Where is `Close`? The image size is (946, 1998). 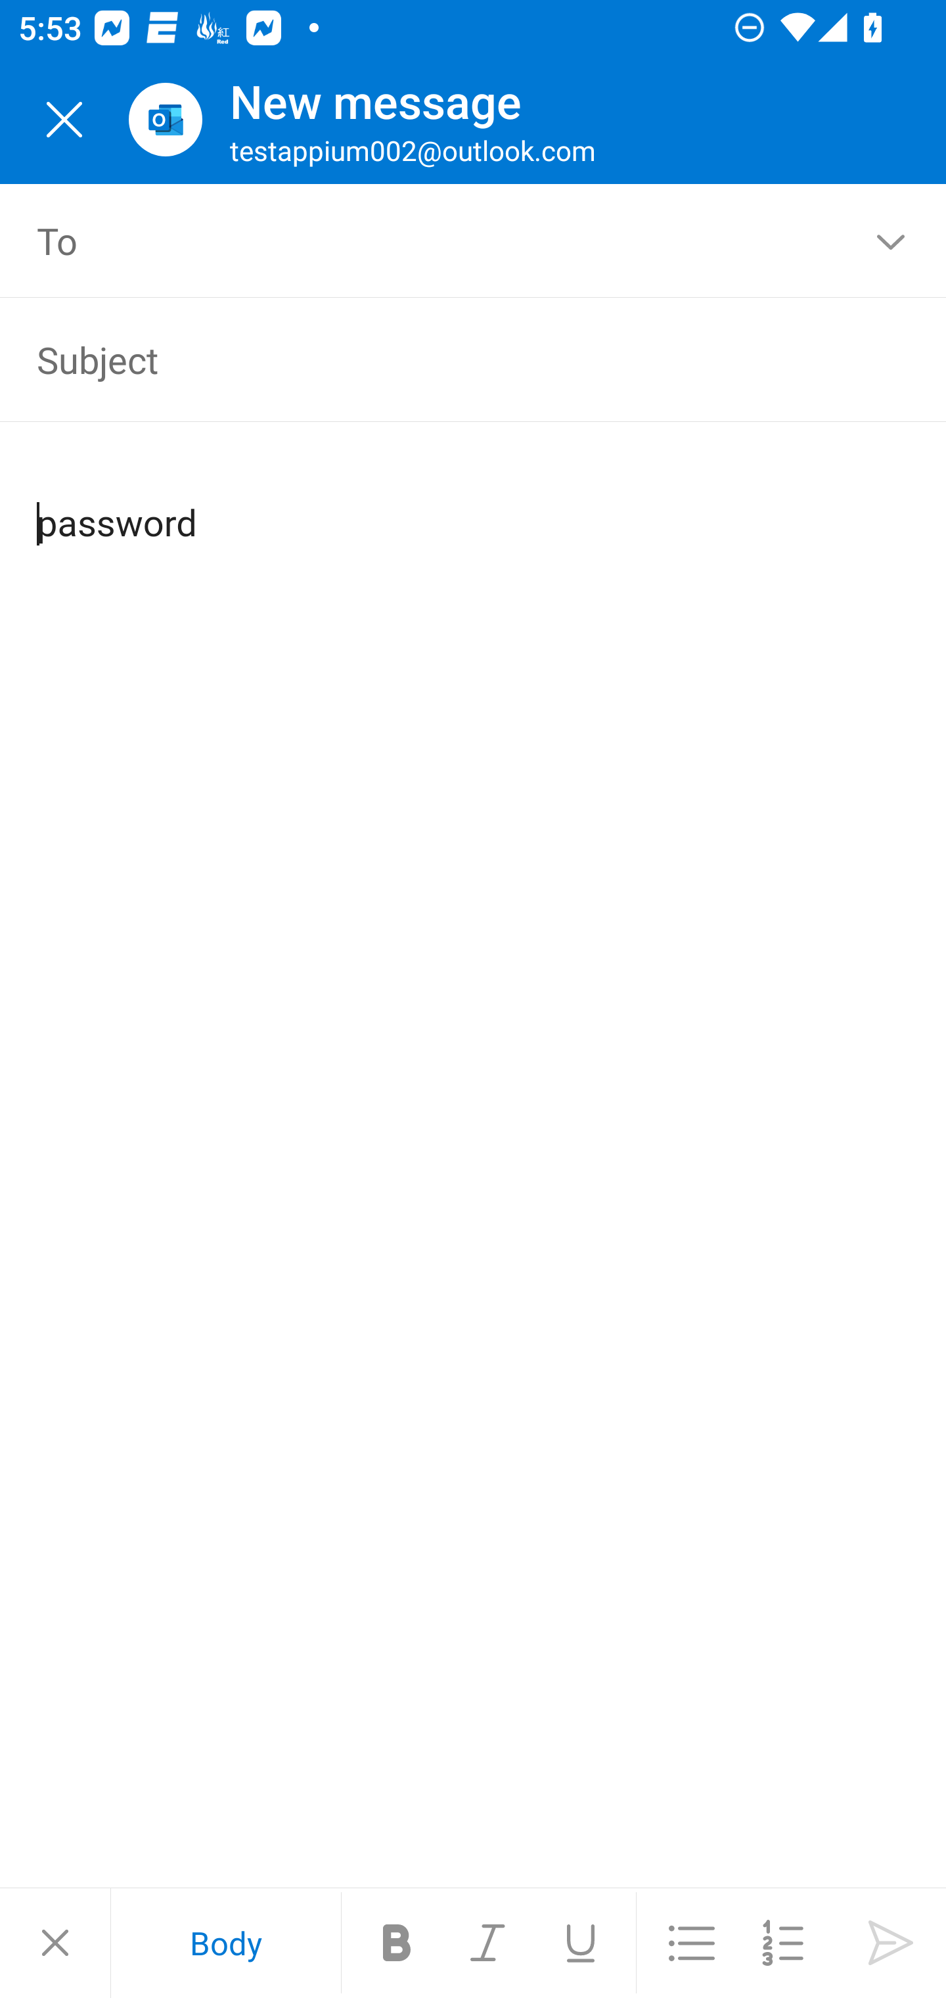 Close is located at coordinates (55, 1943).